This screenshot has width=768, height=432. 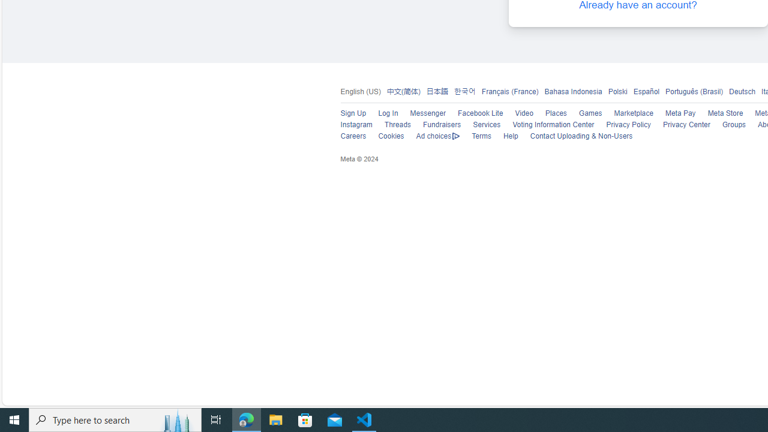 I want to click on Games, so click(x=584, y=114).